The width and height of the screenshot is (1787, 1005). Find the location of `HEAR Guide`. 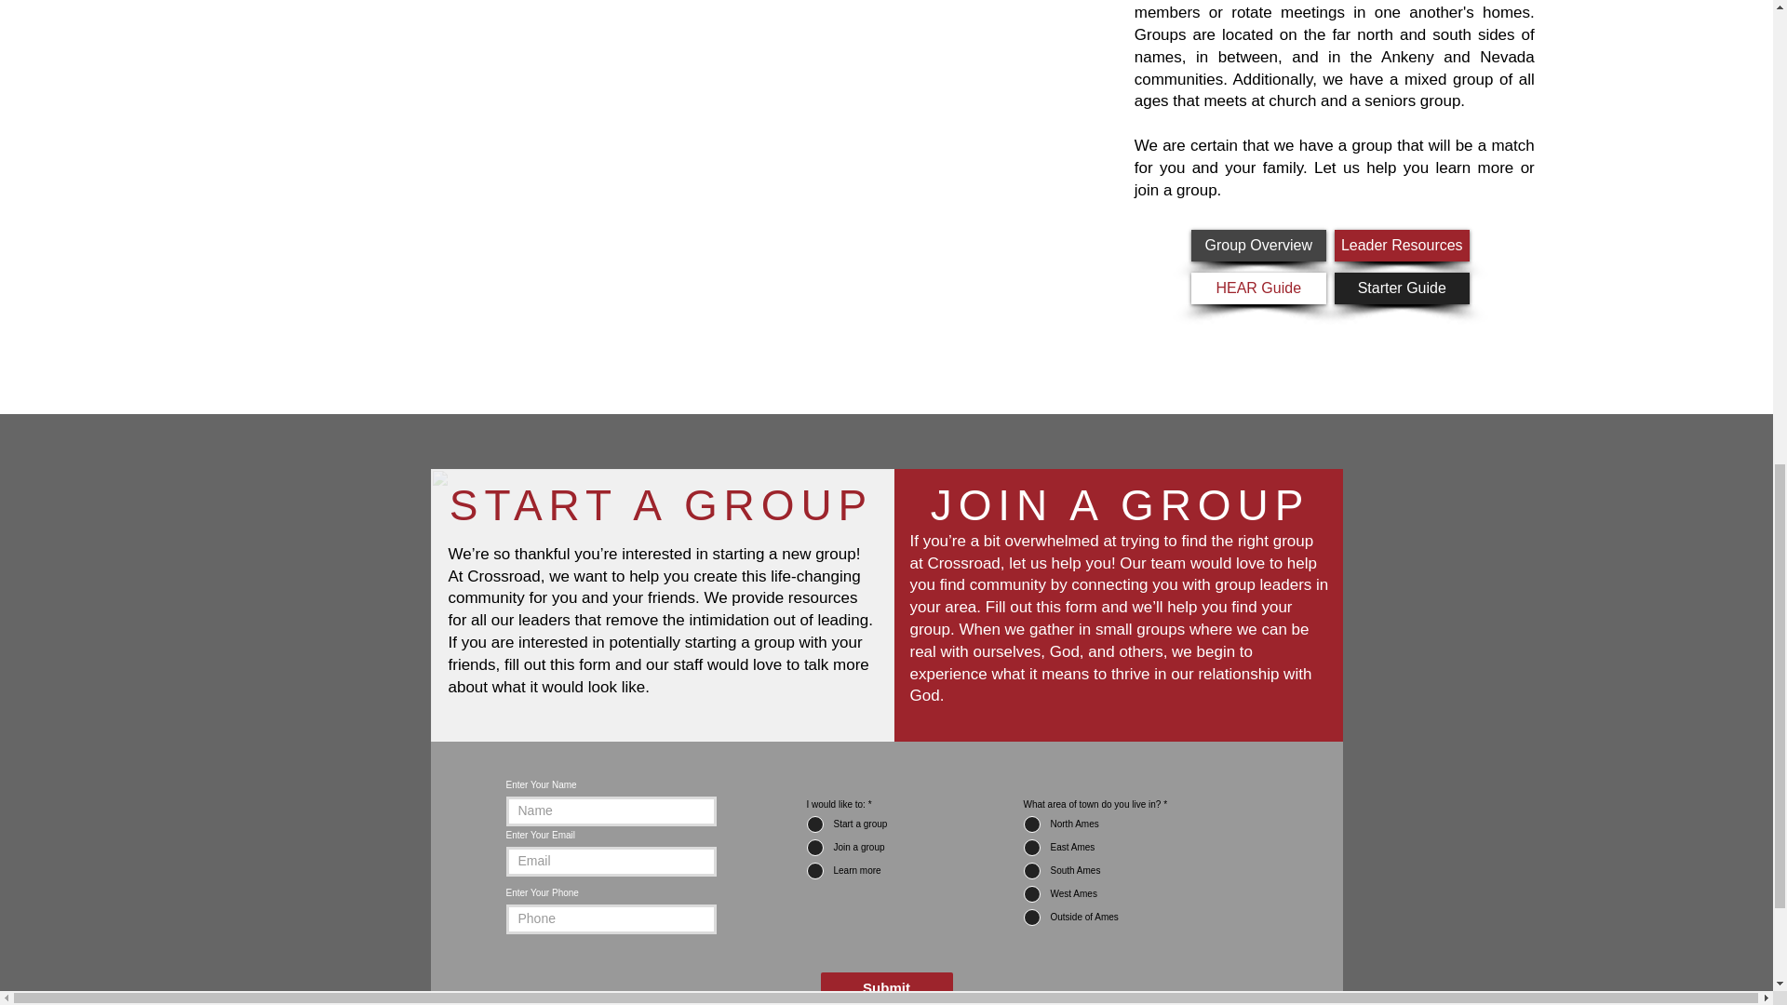

HEAR Guide is located at coordinates (1258, 288).